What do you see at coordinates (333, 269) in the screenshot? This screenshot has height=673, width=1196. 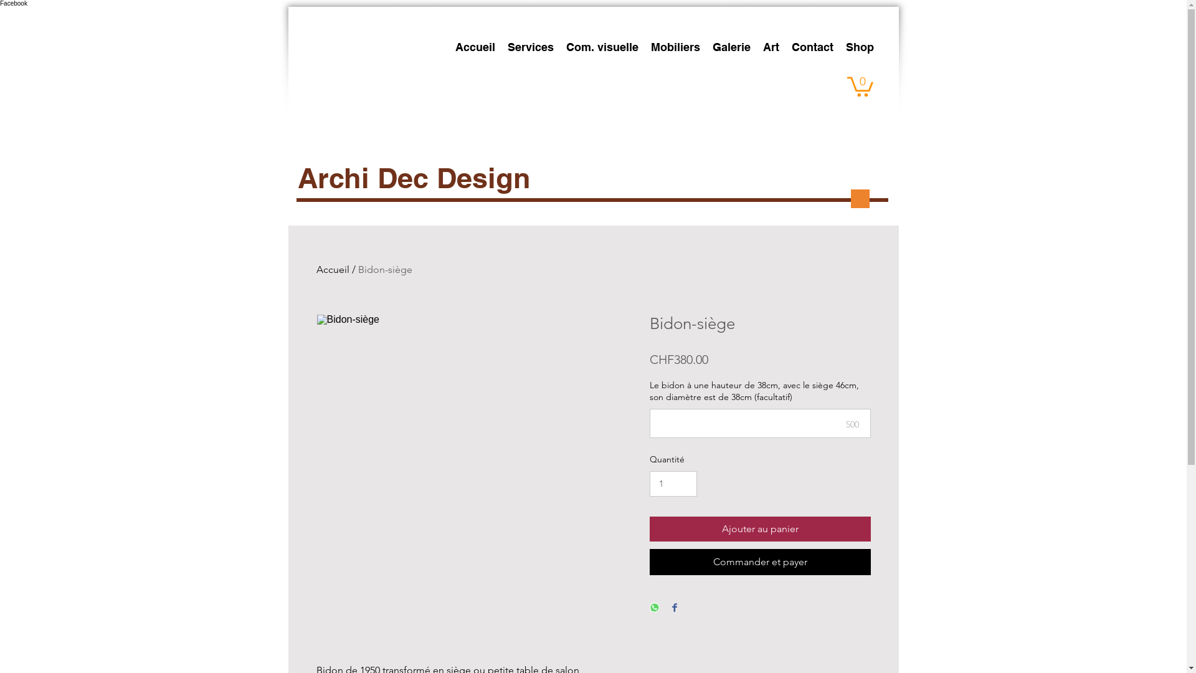 I see `Accueil` at bounding box center [333, 269].